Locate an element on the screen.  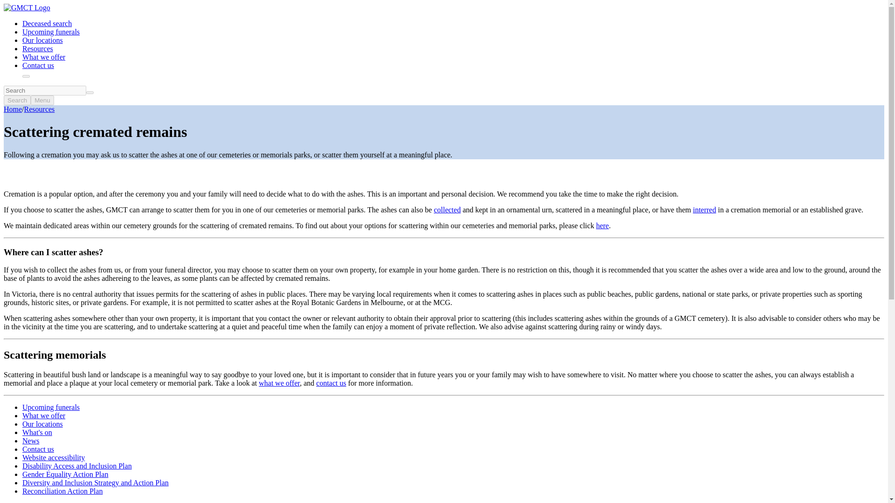
Menu is located at coordinates (42, 100).